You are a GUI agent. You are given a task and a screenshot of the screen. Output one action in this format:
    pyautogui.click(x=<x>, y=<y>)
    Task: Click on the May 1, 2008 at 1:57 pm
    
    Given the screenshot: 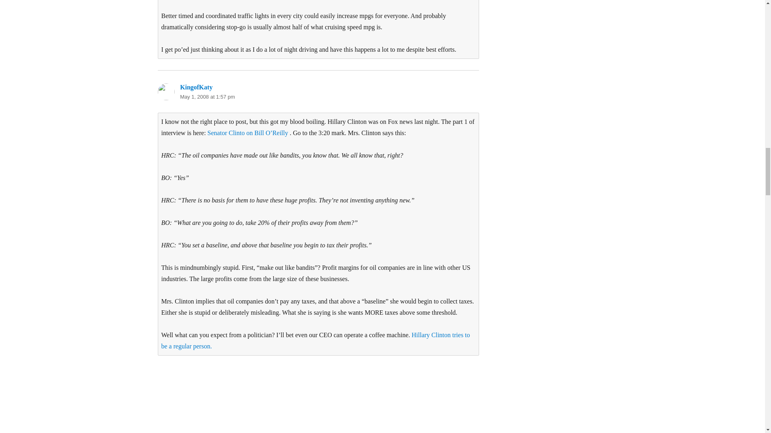 What is the action you would take?
    pyautogui.click(x=207, y=97)
    